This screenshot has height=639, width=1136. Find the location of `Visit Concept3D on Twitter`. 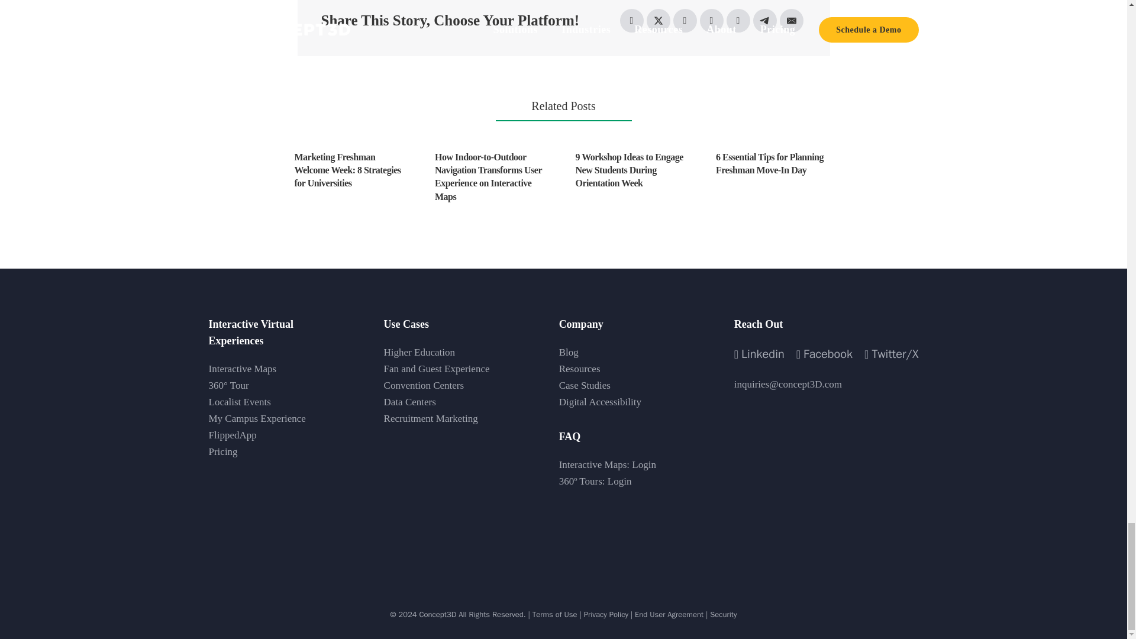

Visit Concept3D on Twitter is located at coordinates (891, 354).